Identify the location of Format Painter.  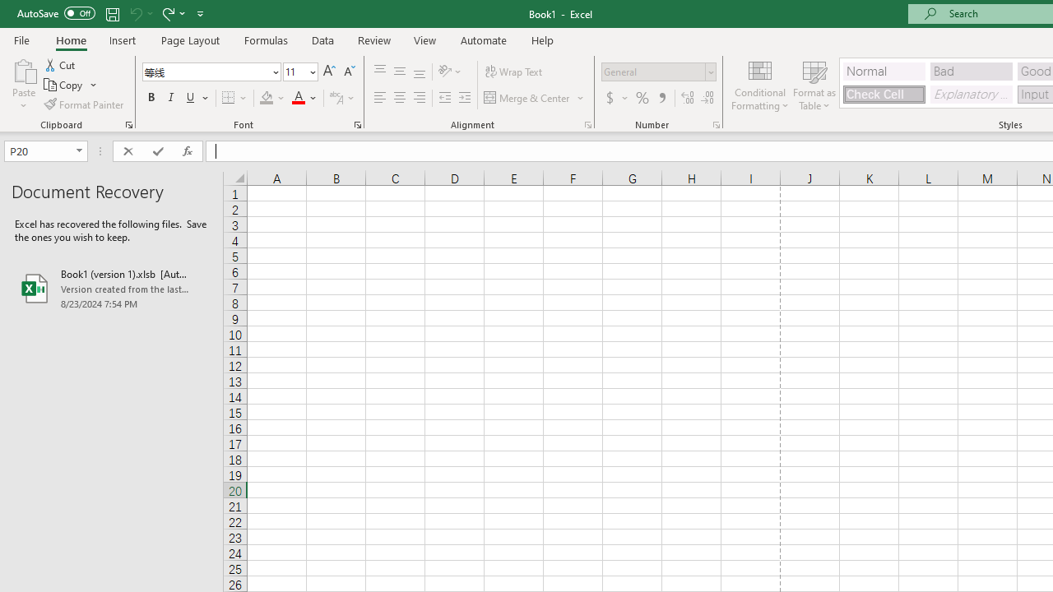
(85, 104).